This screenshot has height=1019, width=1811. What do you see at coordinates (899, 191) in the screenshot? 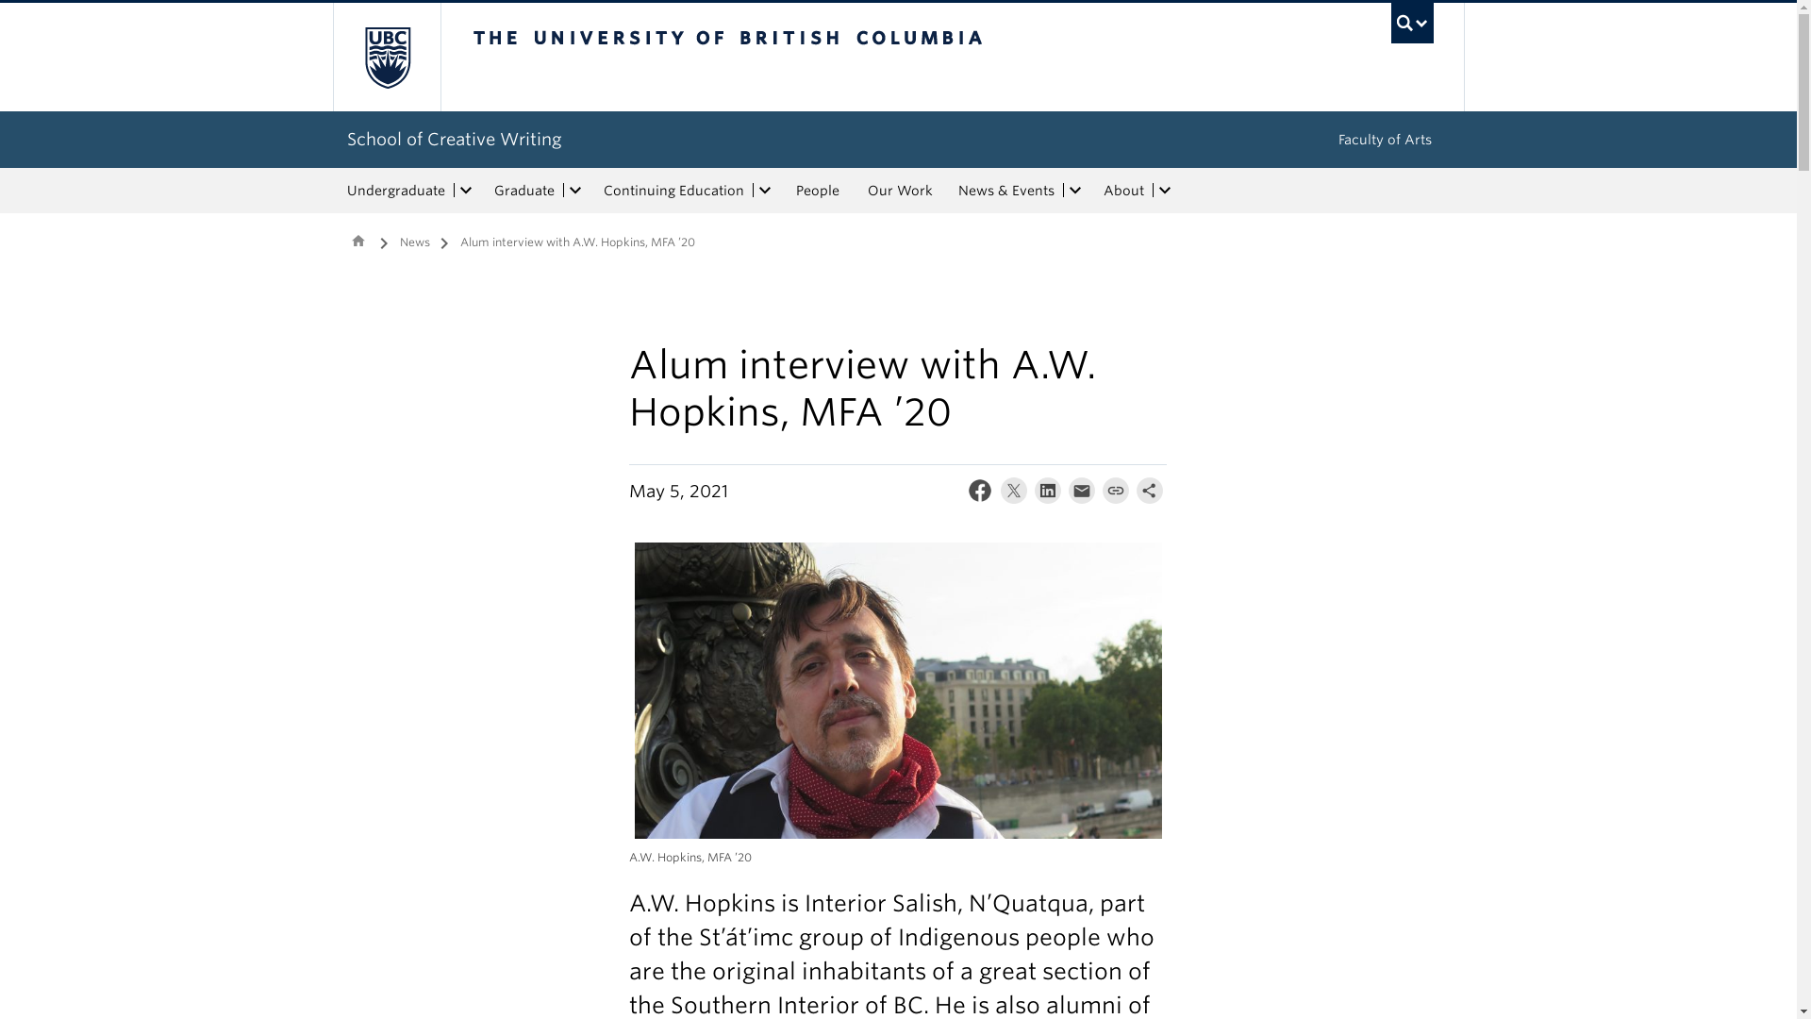
I see `Our Work` at bounding box center [899, 191].